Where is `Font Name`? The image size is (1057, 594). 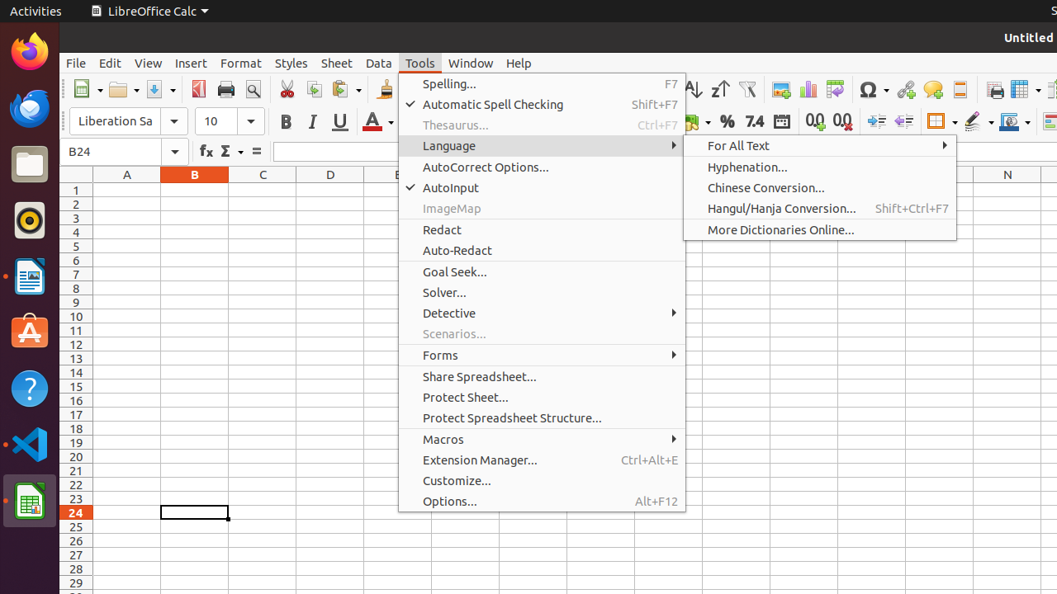
Font Name is located at coordinates (115, 121).